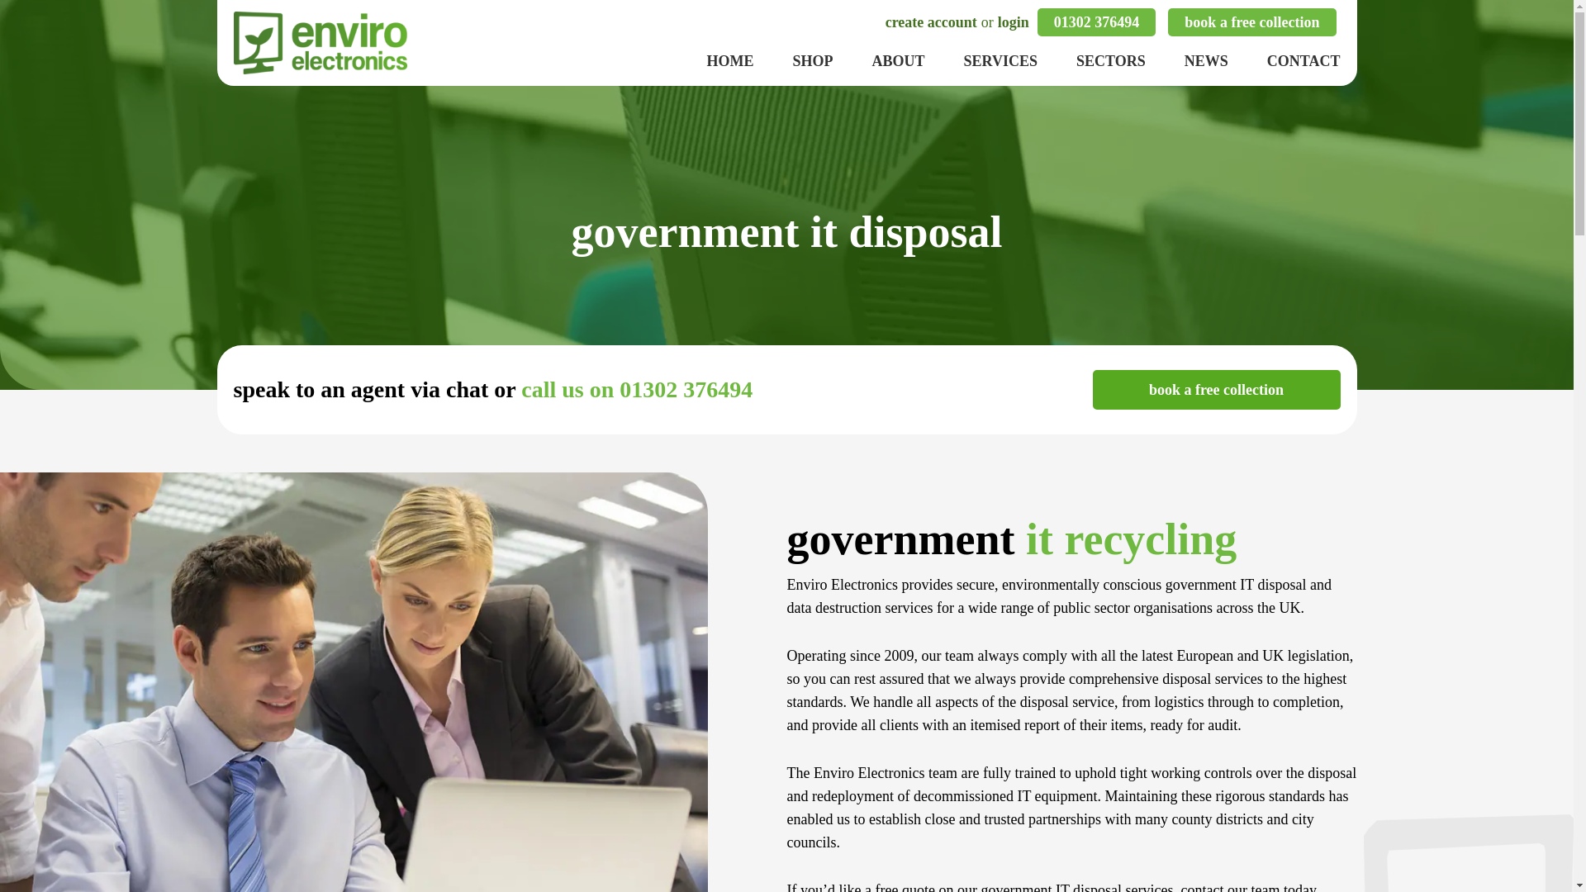 The height and width of the screenshot is (892, 1586). Describe the element at coordinates (1000, 61) in the screenshot. I see `SERVICES` at that location.